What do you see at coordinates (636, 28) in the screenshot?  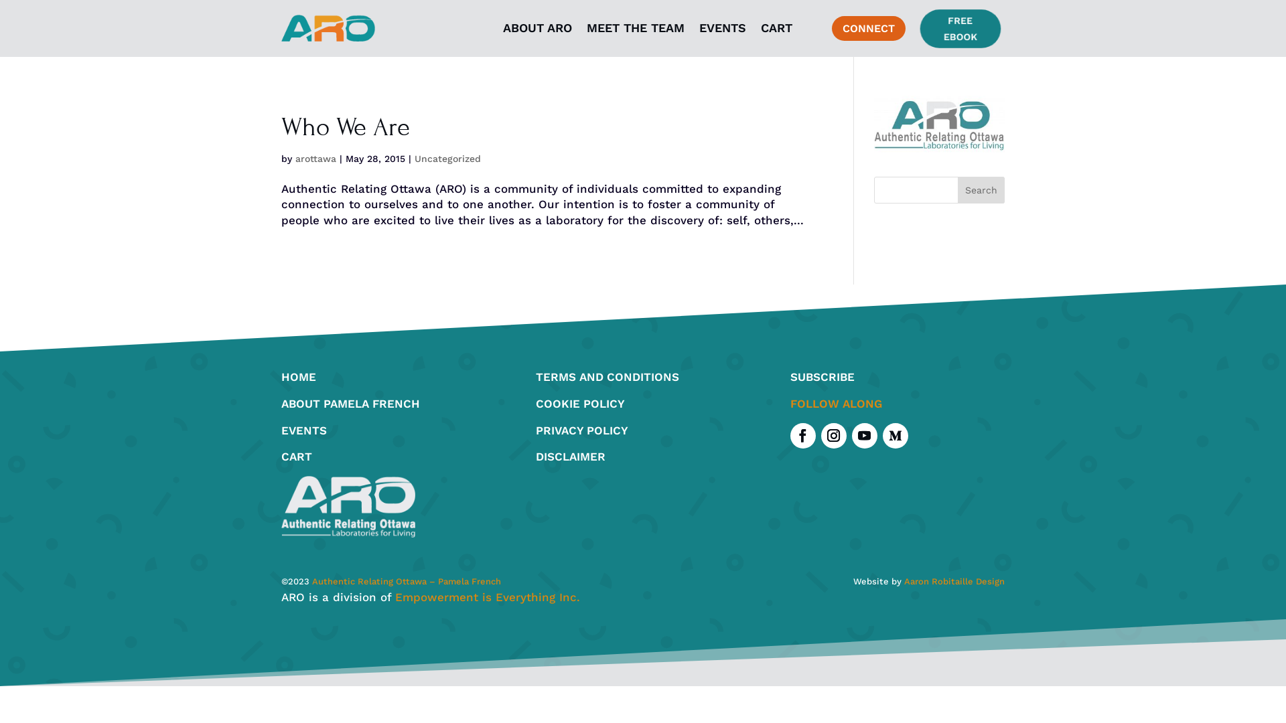 I see `MEET THE TEAM` at bounding box center [636, 28].